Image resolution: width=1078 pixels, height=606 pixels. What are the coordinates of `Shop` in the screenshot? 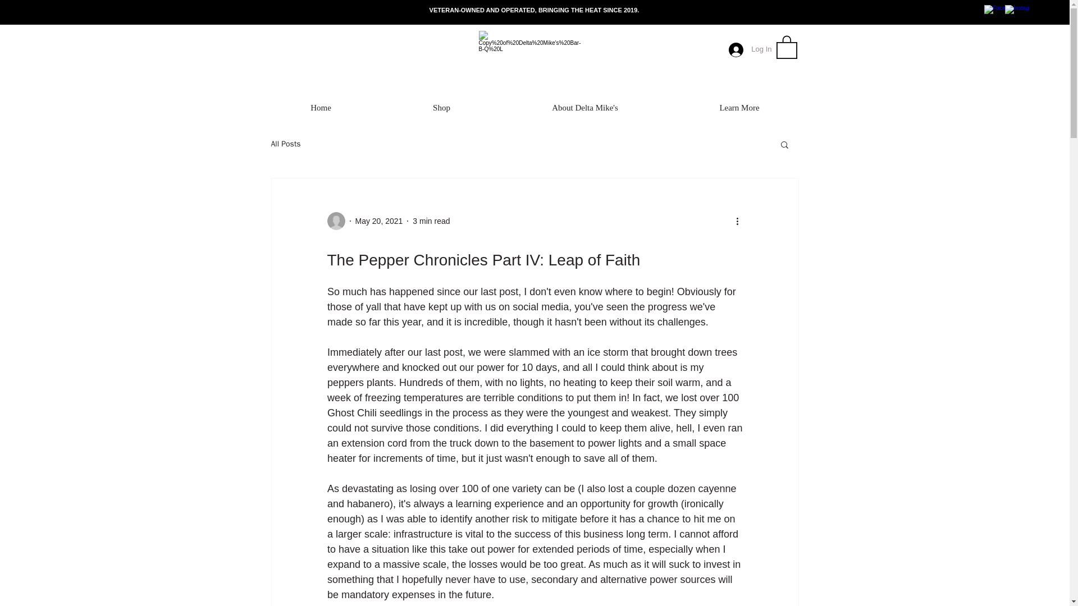 It's located at (441, 108).